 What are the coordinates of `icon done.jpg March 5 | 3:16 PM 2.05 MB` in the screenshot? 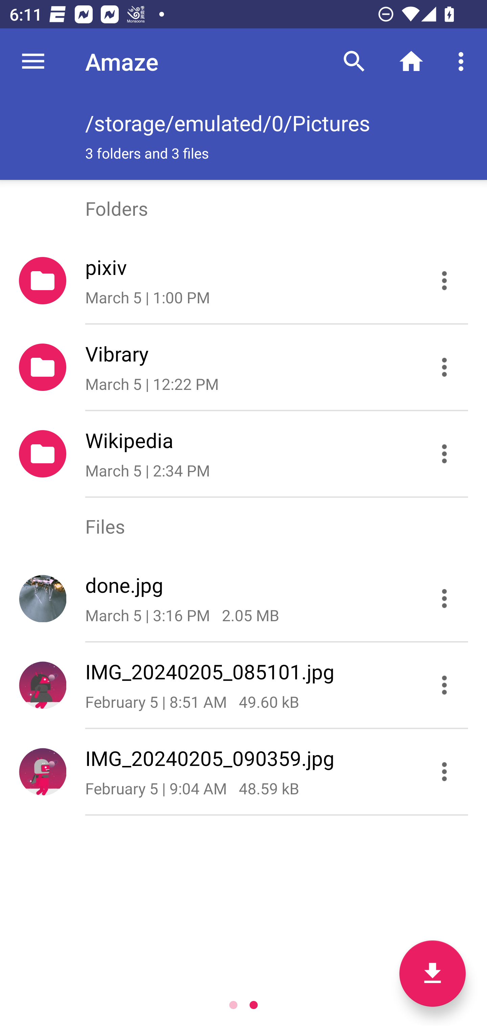 It's located at (243, 599).